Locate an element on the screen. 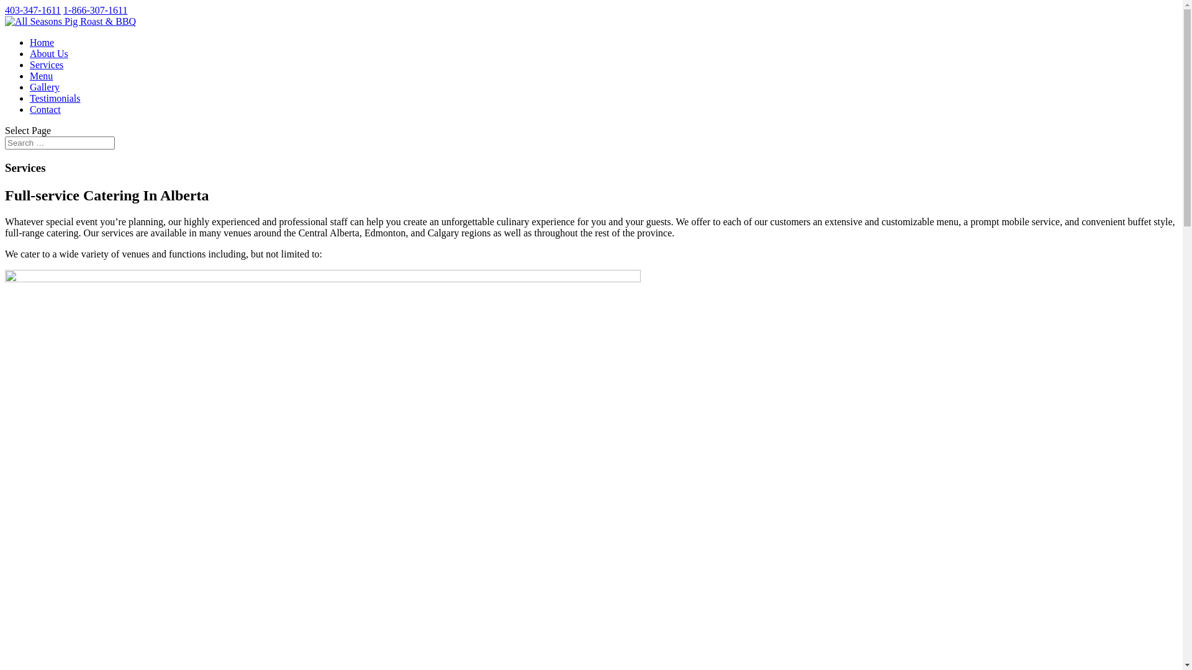  Testimonials is located at coordinates (55, 98).